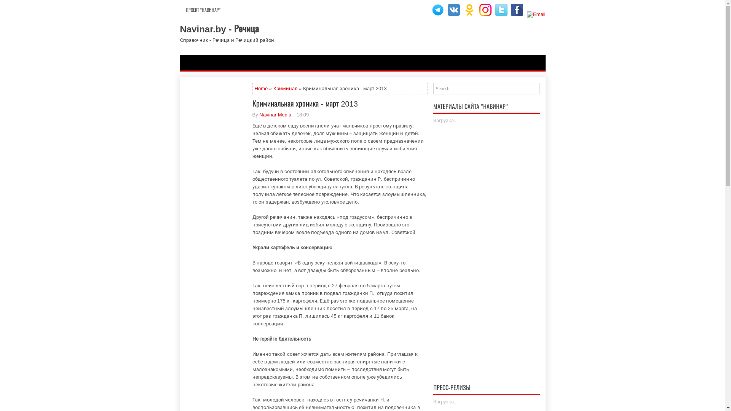 The image size is (731, 411). I want to click on Instaram, so click(485, 10).